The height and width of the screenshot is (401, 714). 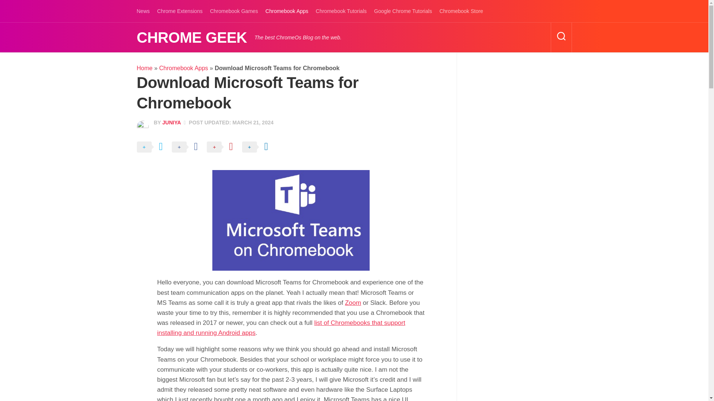 What do you see at coordinates (144, 11) in the screenshot?
I see `News` at bounding box center [144, 11].